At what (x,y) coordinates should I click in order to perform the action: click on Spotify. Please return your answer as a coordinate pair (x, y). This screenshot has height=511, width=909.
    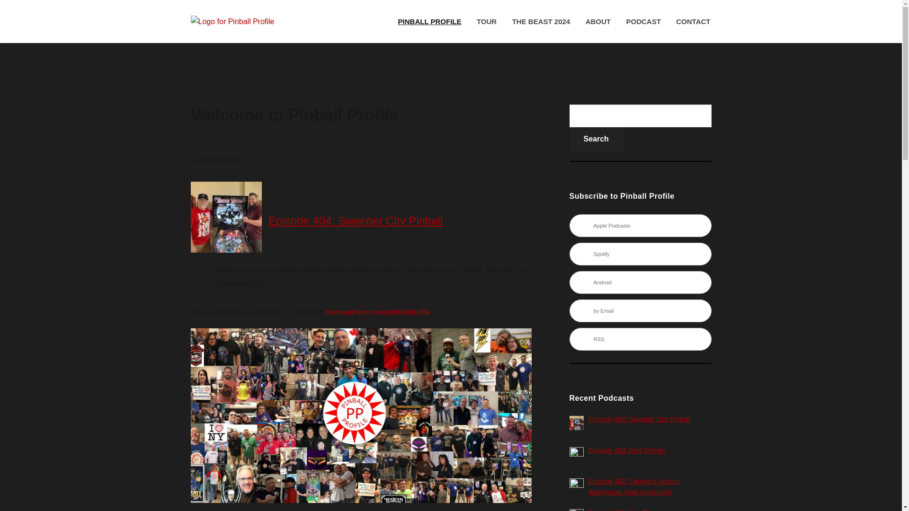
    Looking at the image, I should click on (640, 254).